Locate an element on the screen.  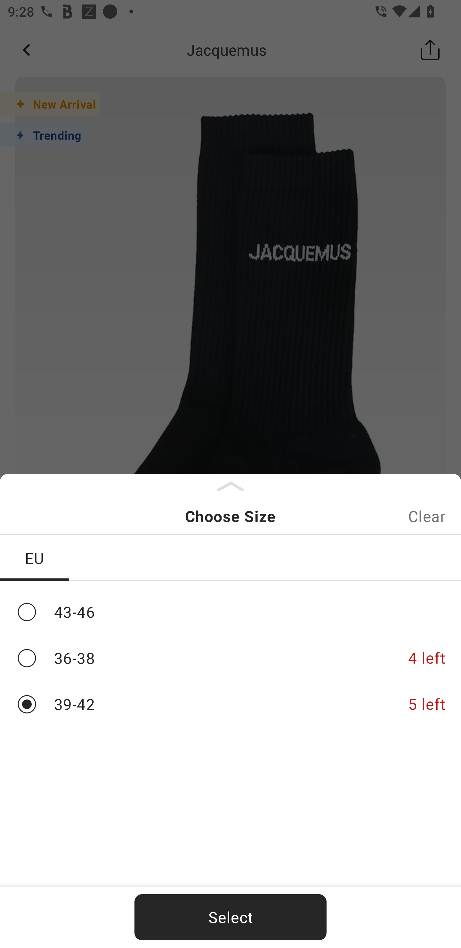
39-42 5 left is located at coordinates (230, 704).